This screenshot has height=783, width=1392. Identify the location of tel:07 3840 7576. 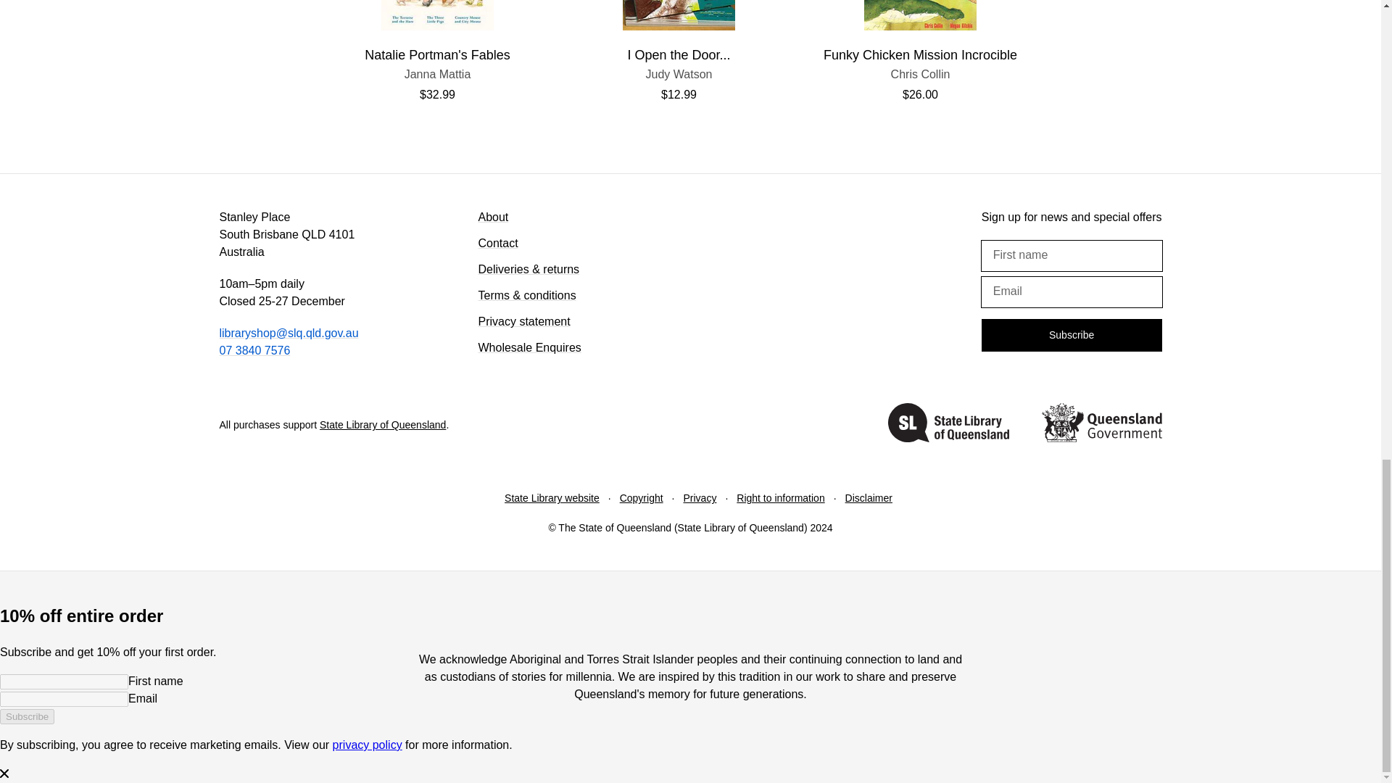
(254, 351).